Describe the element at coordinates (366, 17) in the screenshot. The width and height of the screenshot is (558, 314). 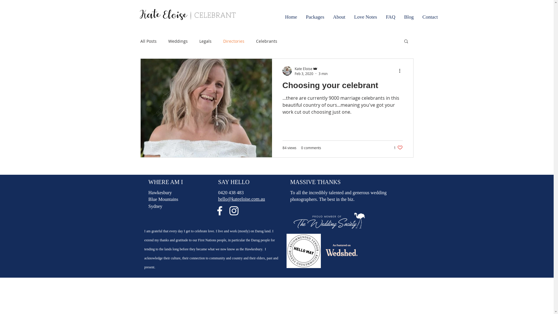
I see `Love Notes` at that location.